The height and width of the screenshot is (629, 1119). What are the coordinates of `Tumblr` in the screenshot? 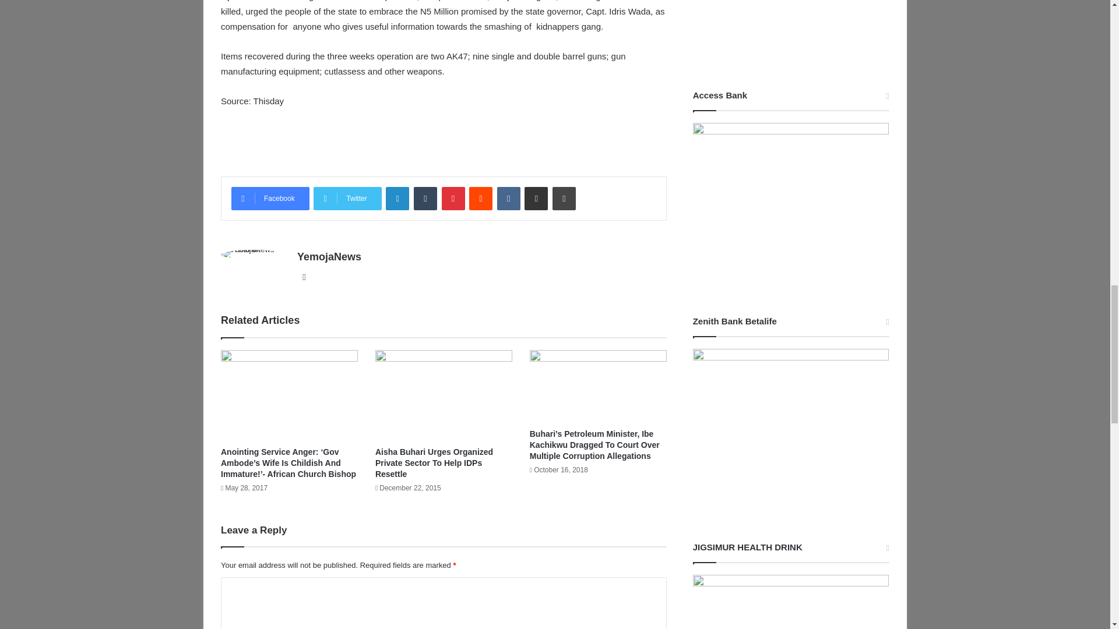 It's located at (425, 198).